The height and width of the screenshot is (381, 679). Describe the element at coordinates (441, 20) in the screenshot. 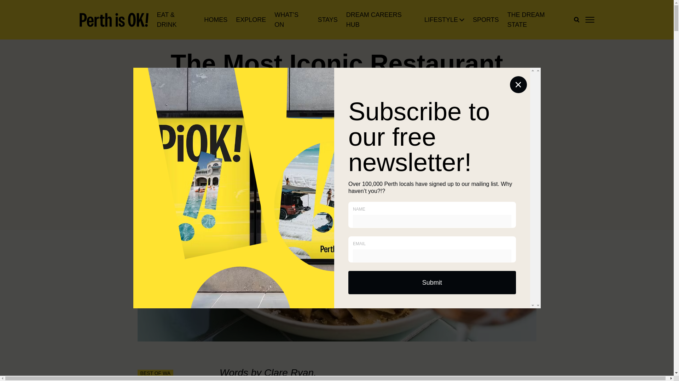

I see `LIFESTYLE` at that location.